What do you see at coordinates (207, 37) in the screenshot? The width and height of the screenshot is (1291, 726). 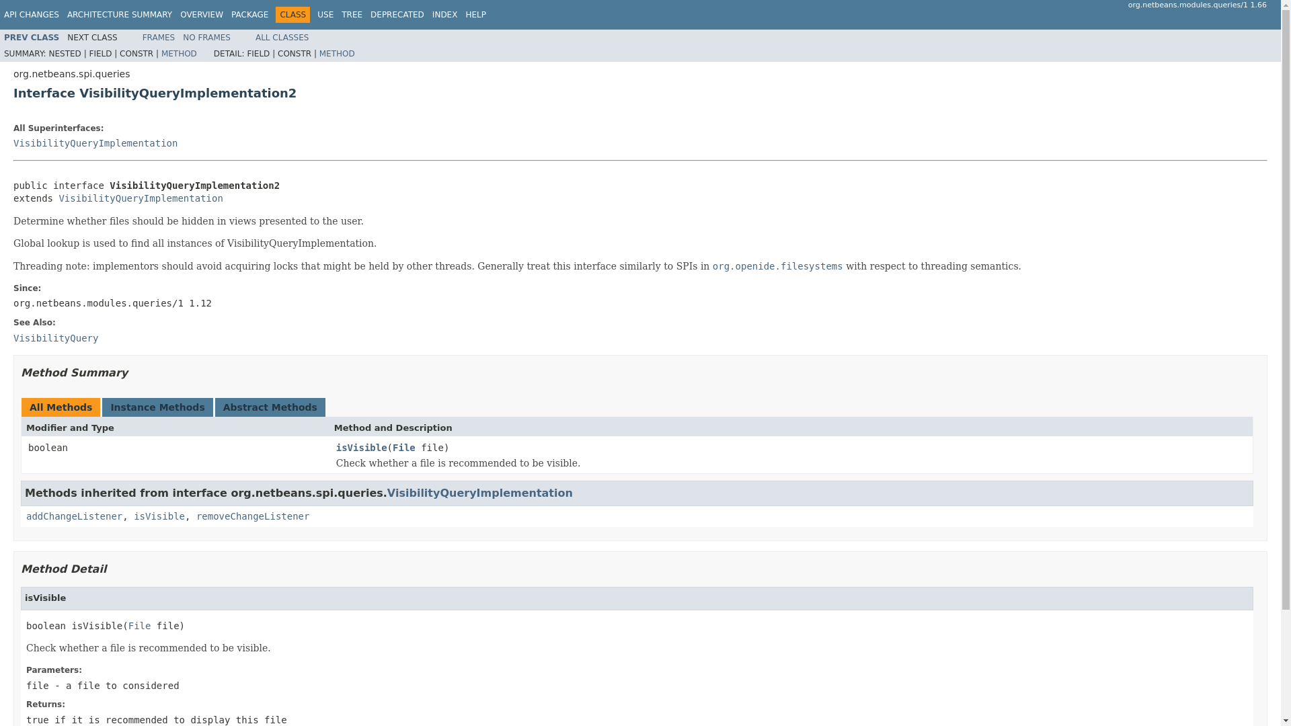 I see `NO FRAMES` at bounding box center [207, 37].